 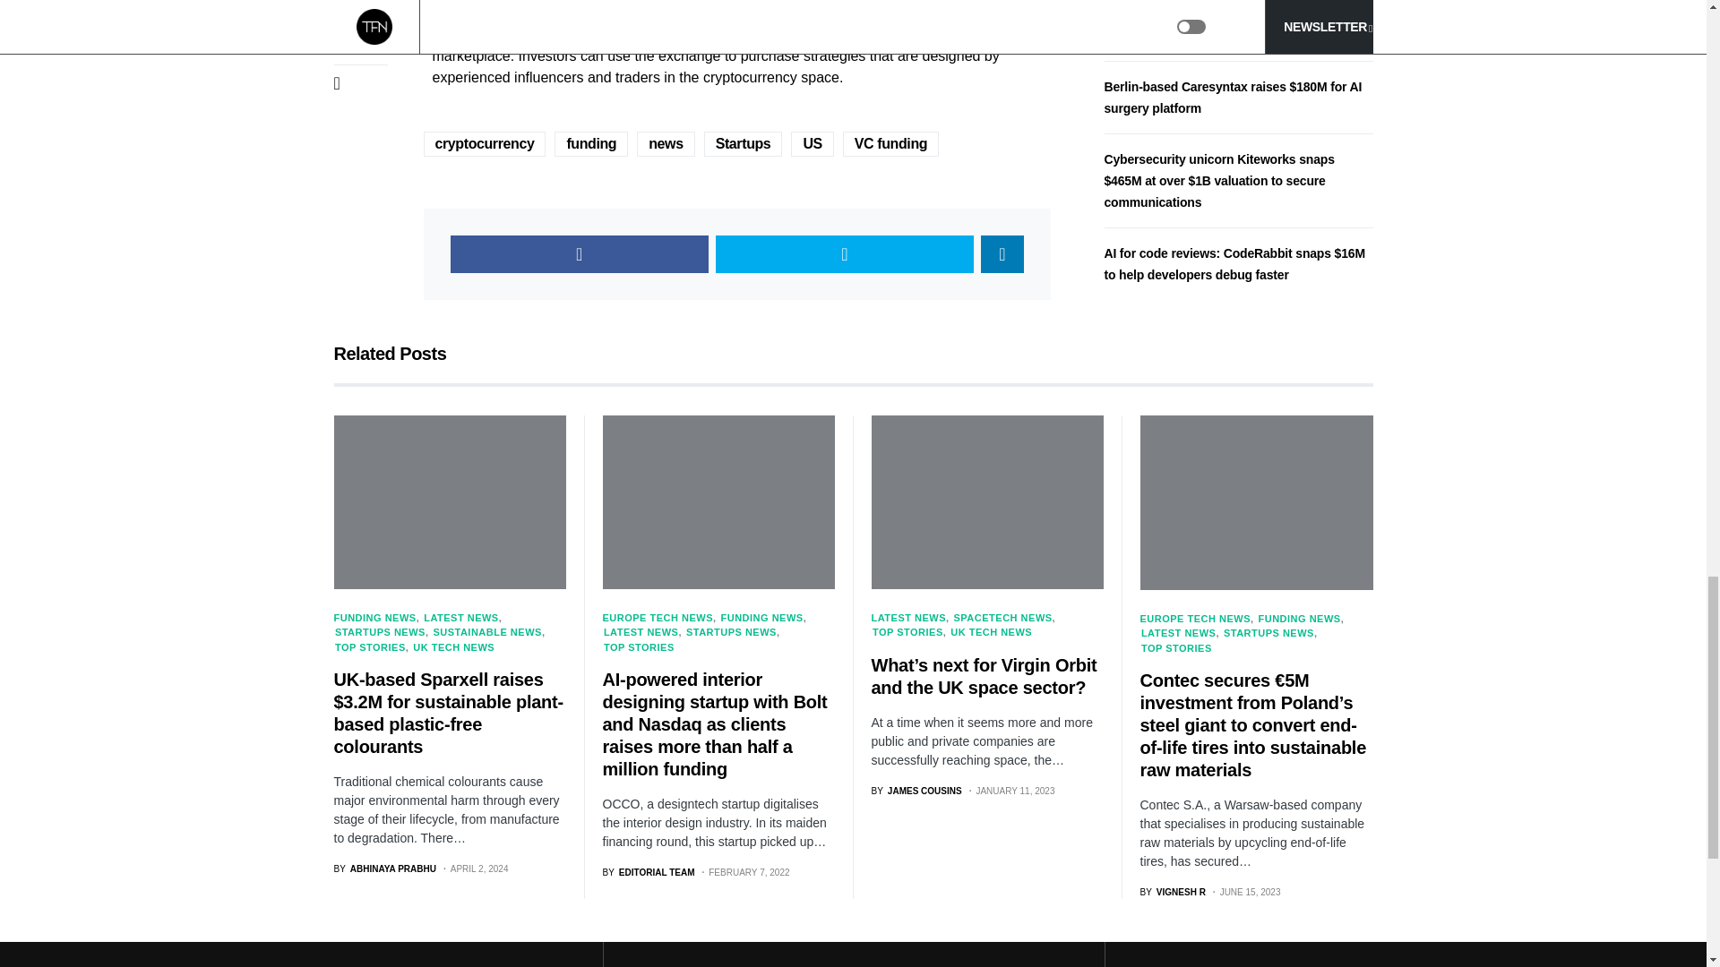 I want to click on View all posts by Vignesh R, so click(x=1172, y=892).